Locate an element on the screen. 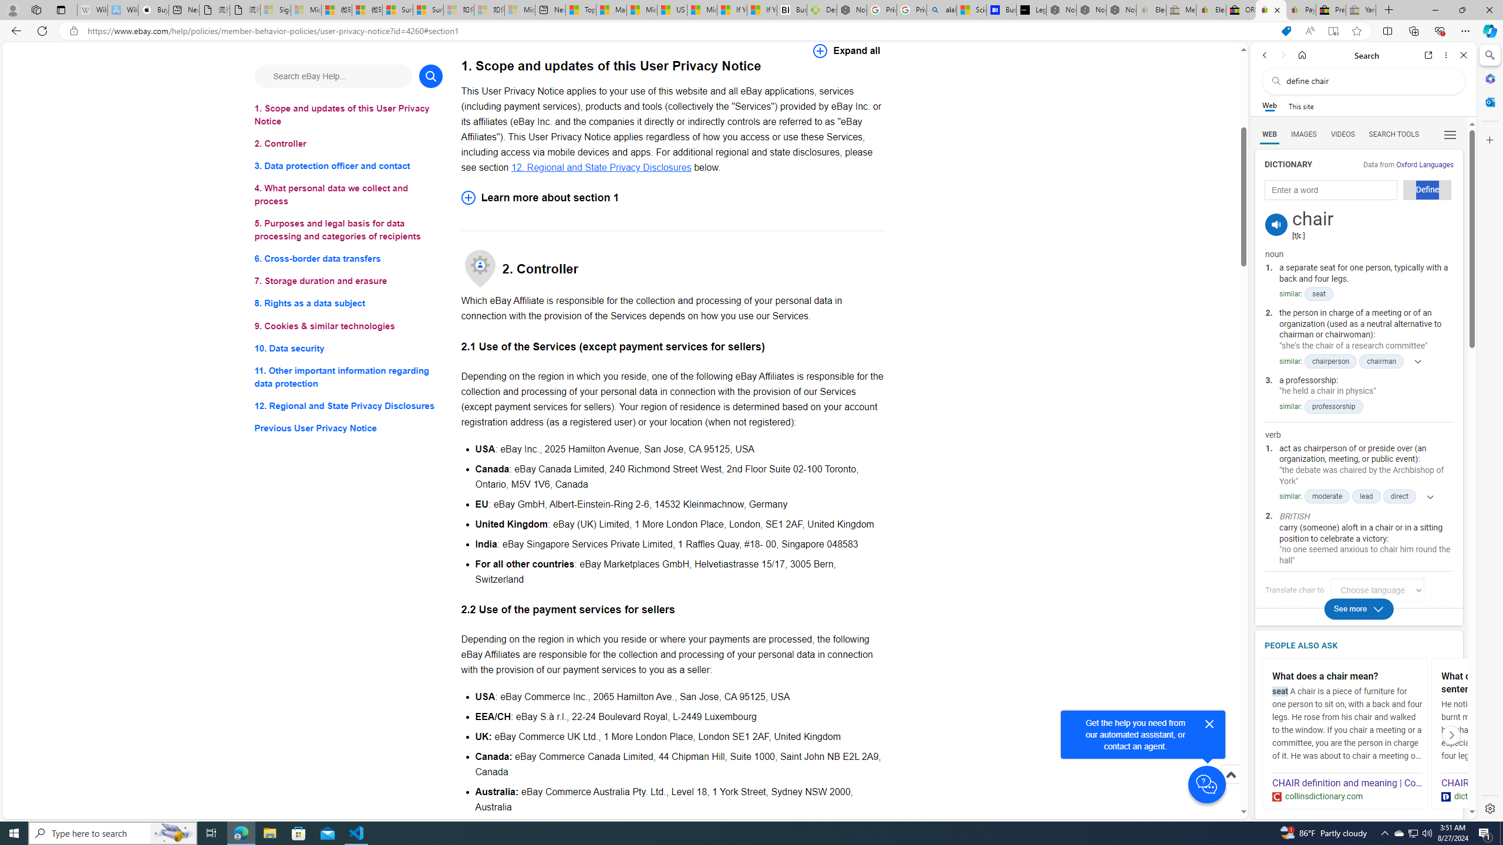 Image resolution: width=1503 pixels, height=845 pixels. direct is located at coordinates (1399, 496).